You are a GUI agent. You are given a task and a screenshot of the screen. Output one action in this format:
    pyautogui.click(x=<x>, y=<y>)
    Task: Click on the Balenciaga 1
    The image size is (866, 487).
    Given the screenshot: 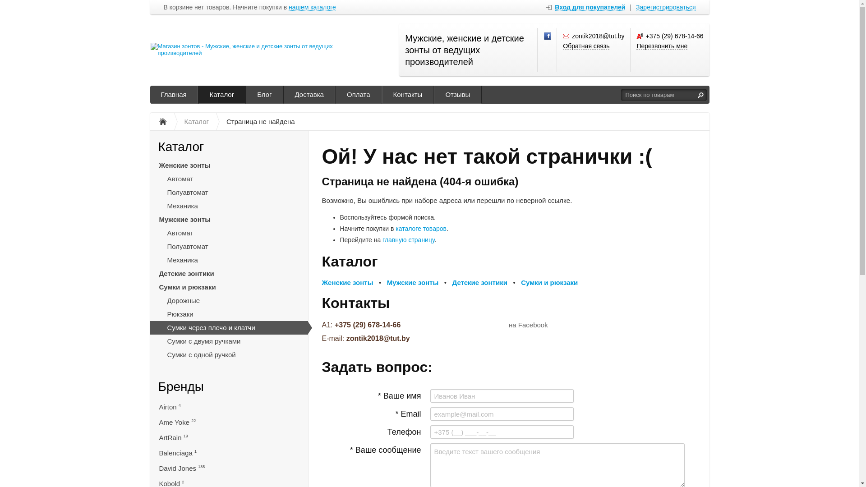 What is the action you would take?
    pyautogui.click(x=229, y=452)
    